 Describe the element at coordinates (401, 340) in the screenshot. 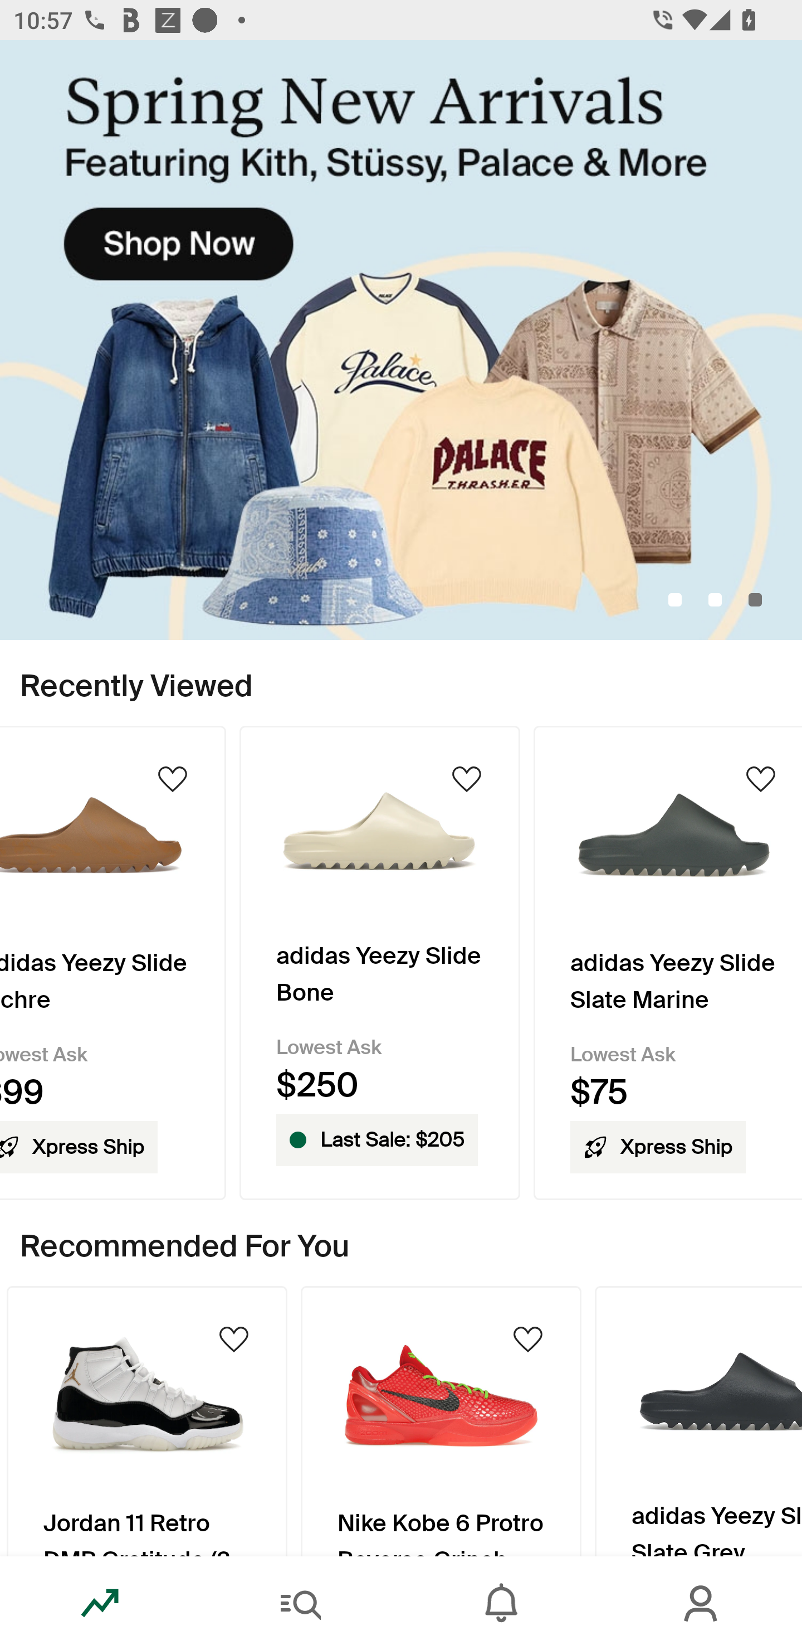

I see `SpringNewArrivals-KithStussy_Primary_Mobile.jpg` at that location.